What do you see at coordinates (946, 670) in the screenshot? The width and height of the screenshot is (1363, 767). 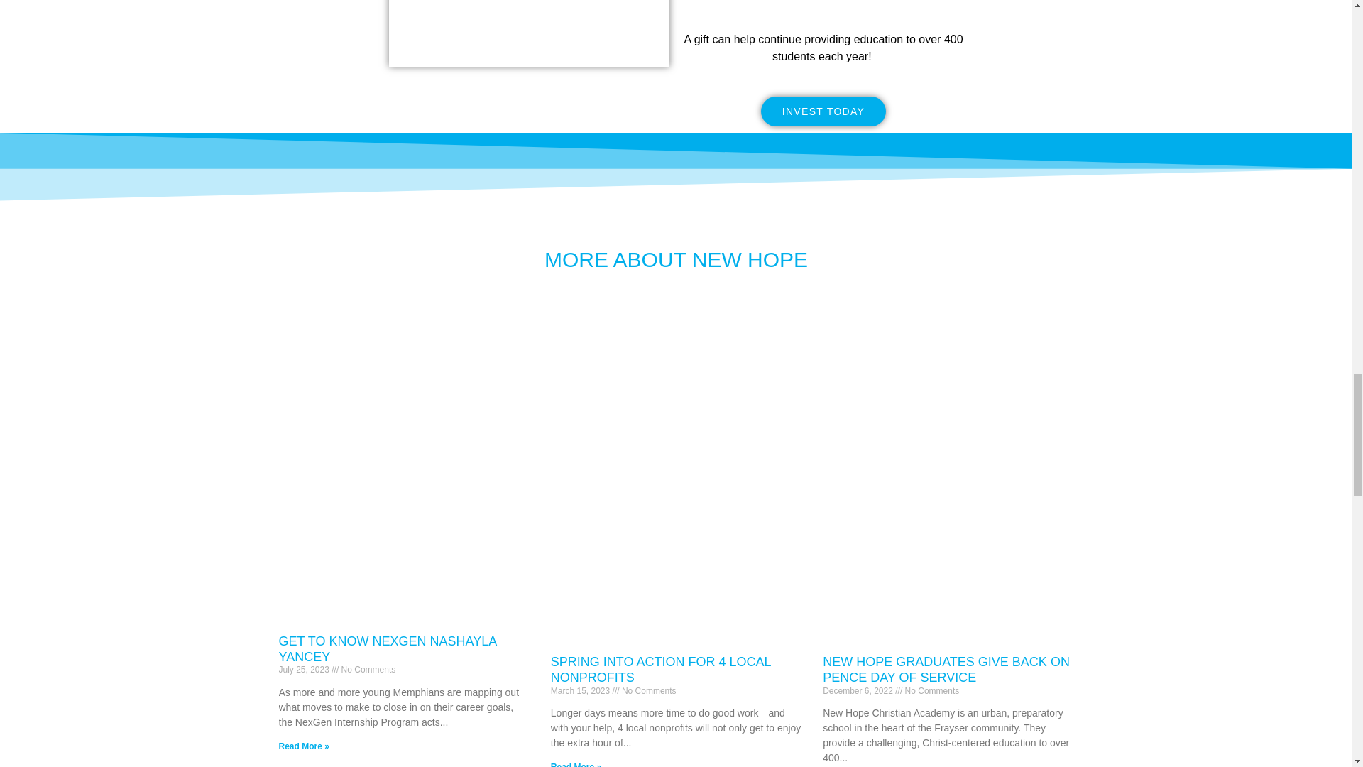 I see `NEW HOPE GRADUATES GIVE BACK ON PENCE DAY OF SERVICE` at bounding box center [946, 670].